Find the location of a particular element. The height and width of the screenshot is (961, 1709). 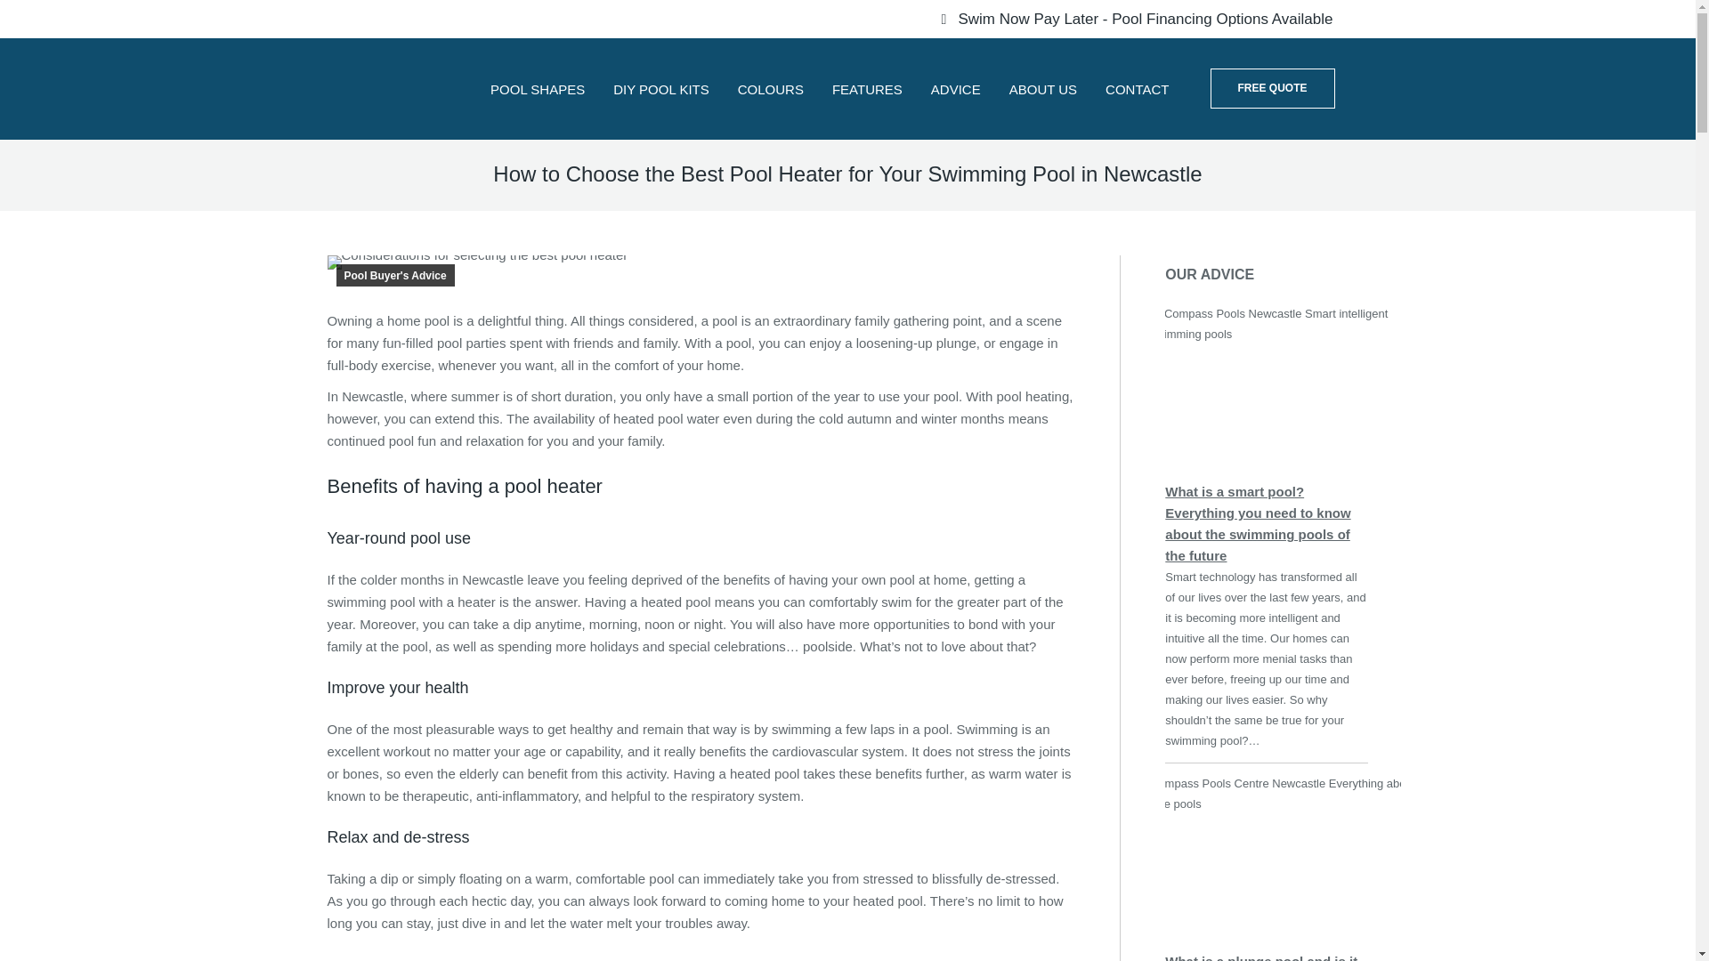

Considerations for selecting the best pool heater is located at coordinates (478, 262).